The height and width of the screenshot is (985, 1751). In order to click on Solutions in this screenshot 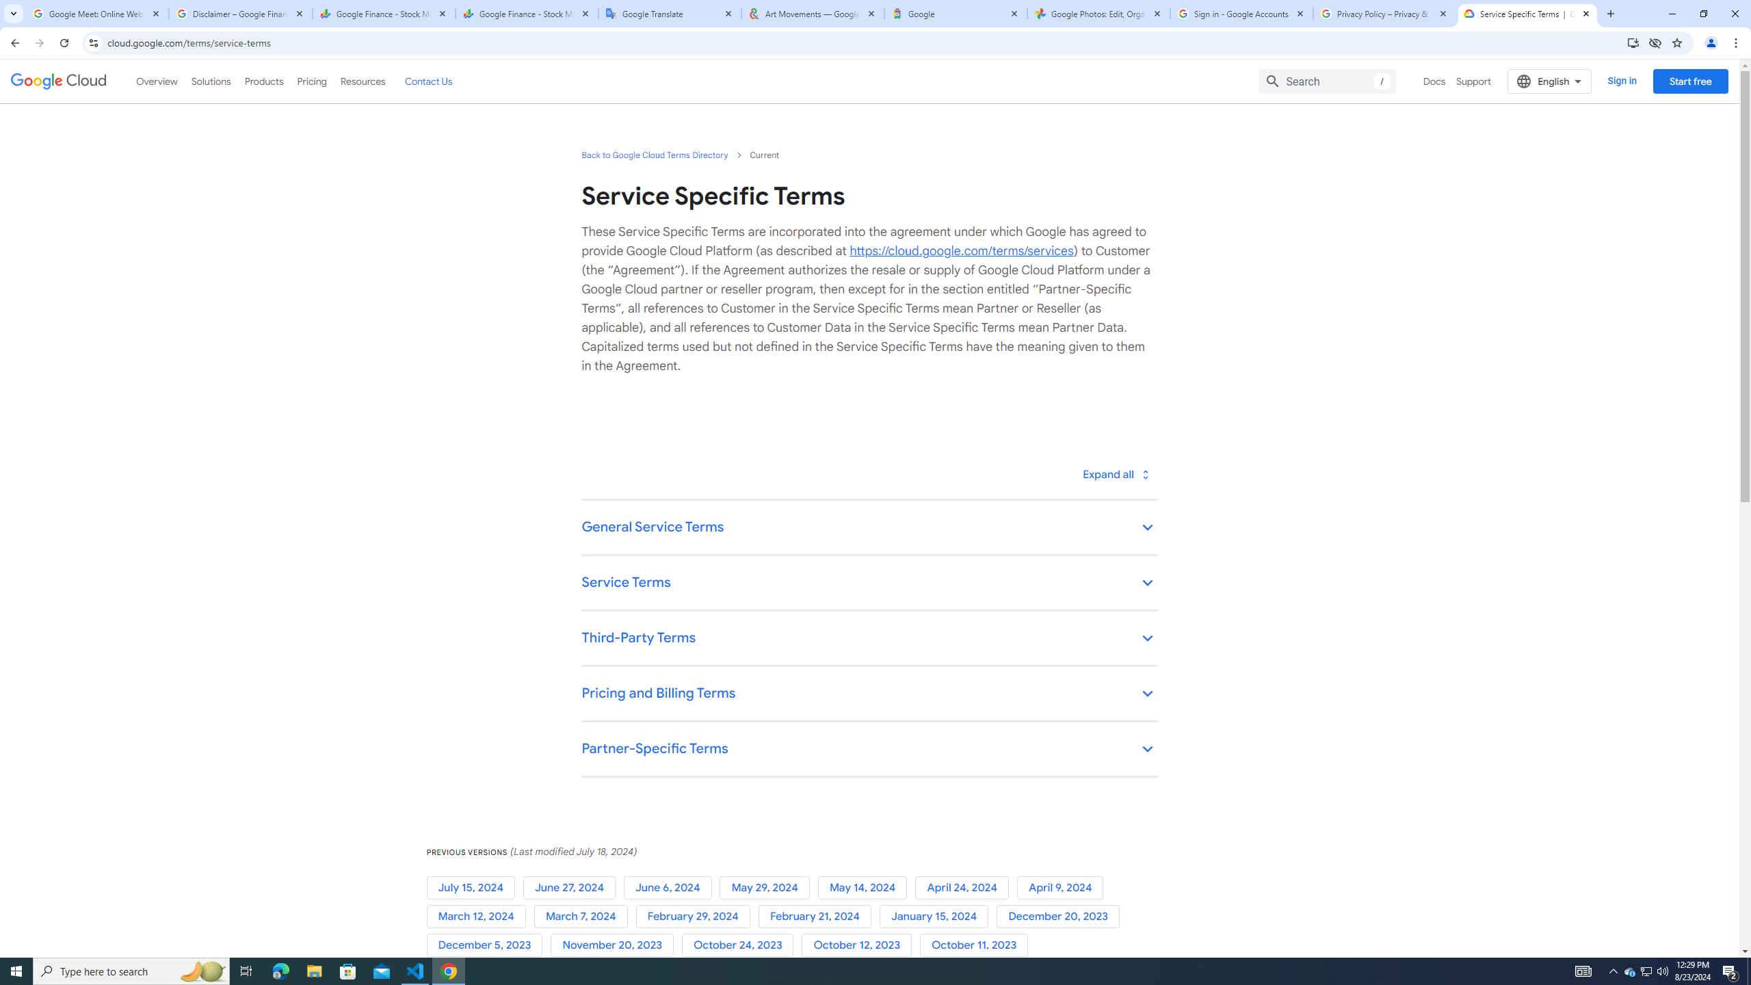, I will do `click(211, 81)`.